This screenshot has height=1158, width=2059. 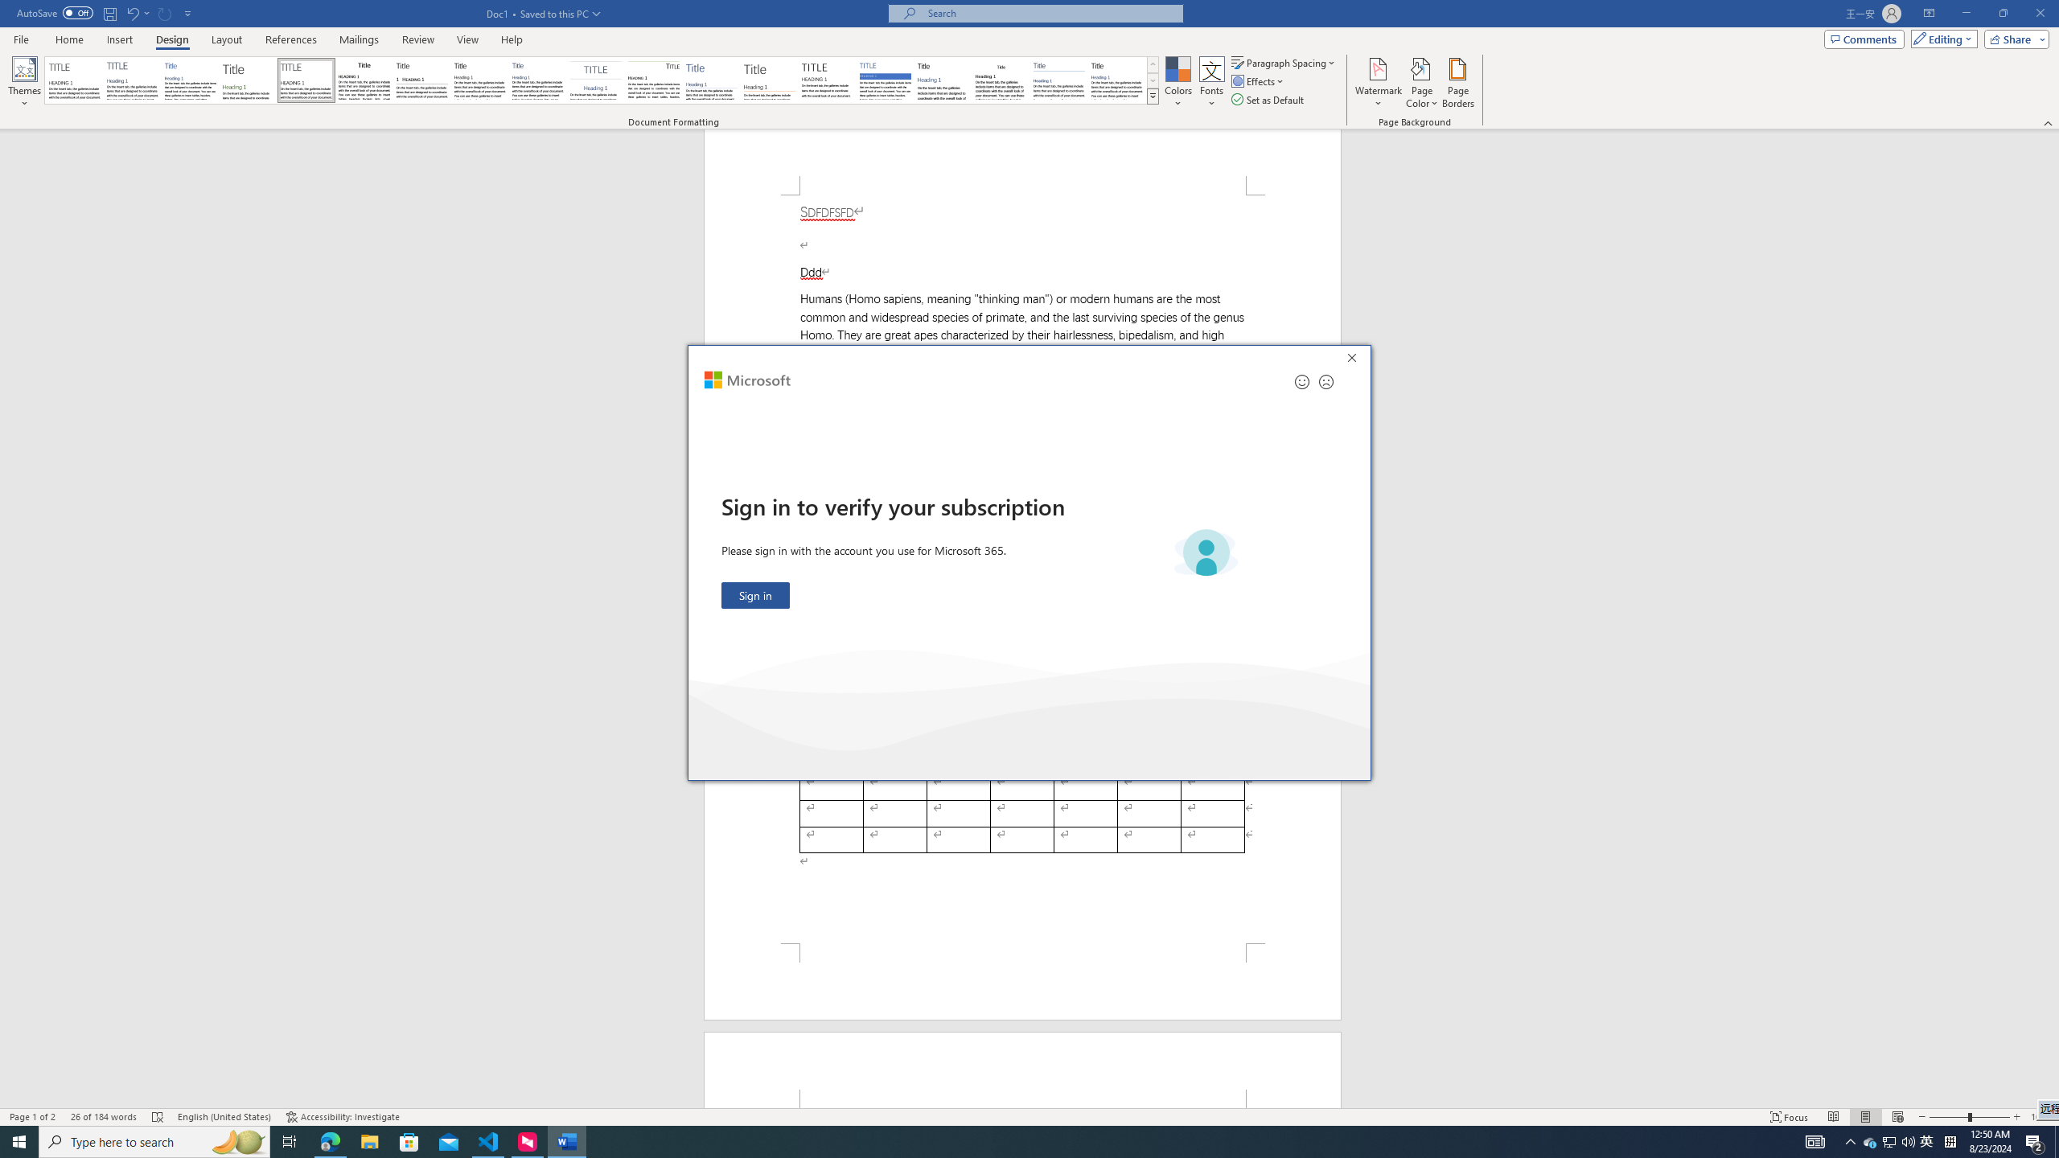 I want to click on Microsoft Edge - 1 running window, so click(x=330, y=1142).